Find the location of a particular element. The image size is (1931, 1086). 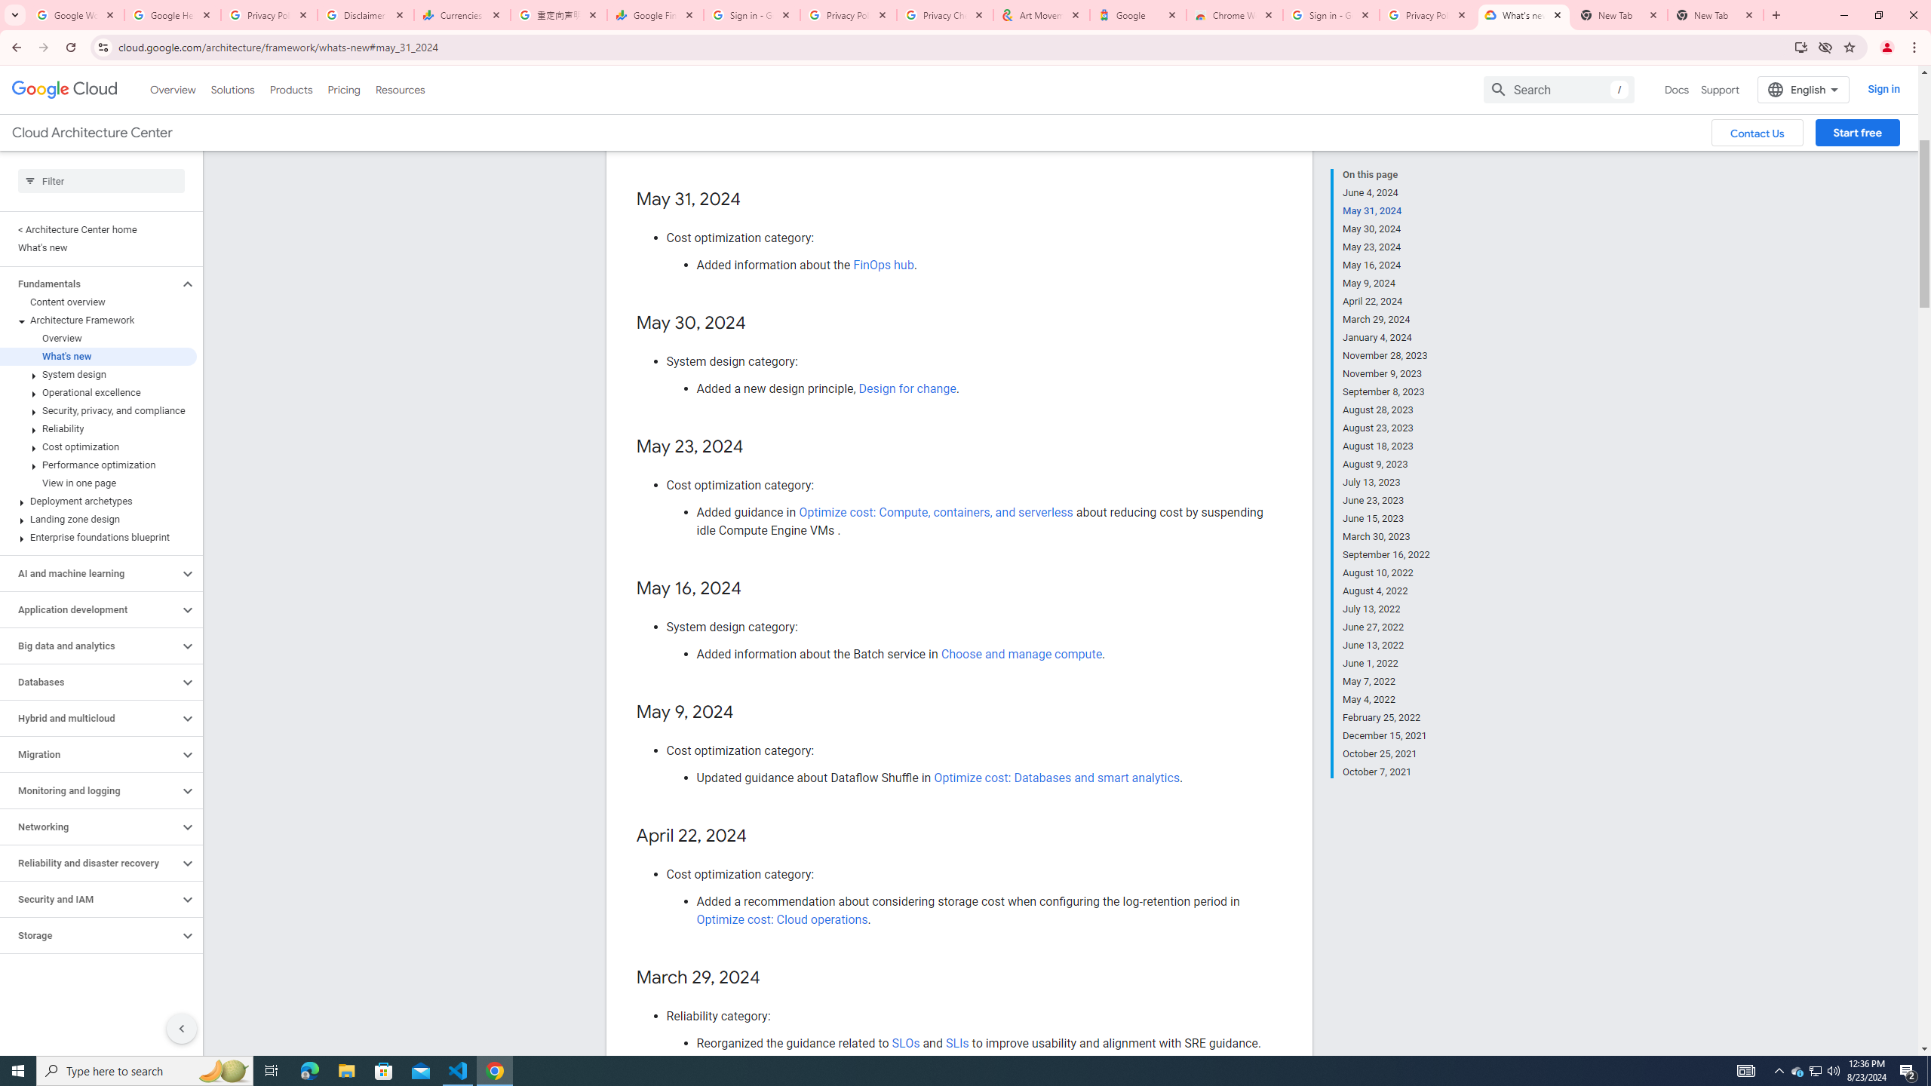

Pricing is located at coordinates (344, 89).